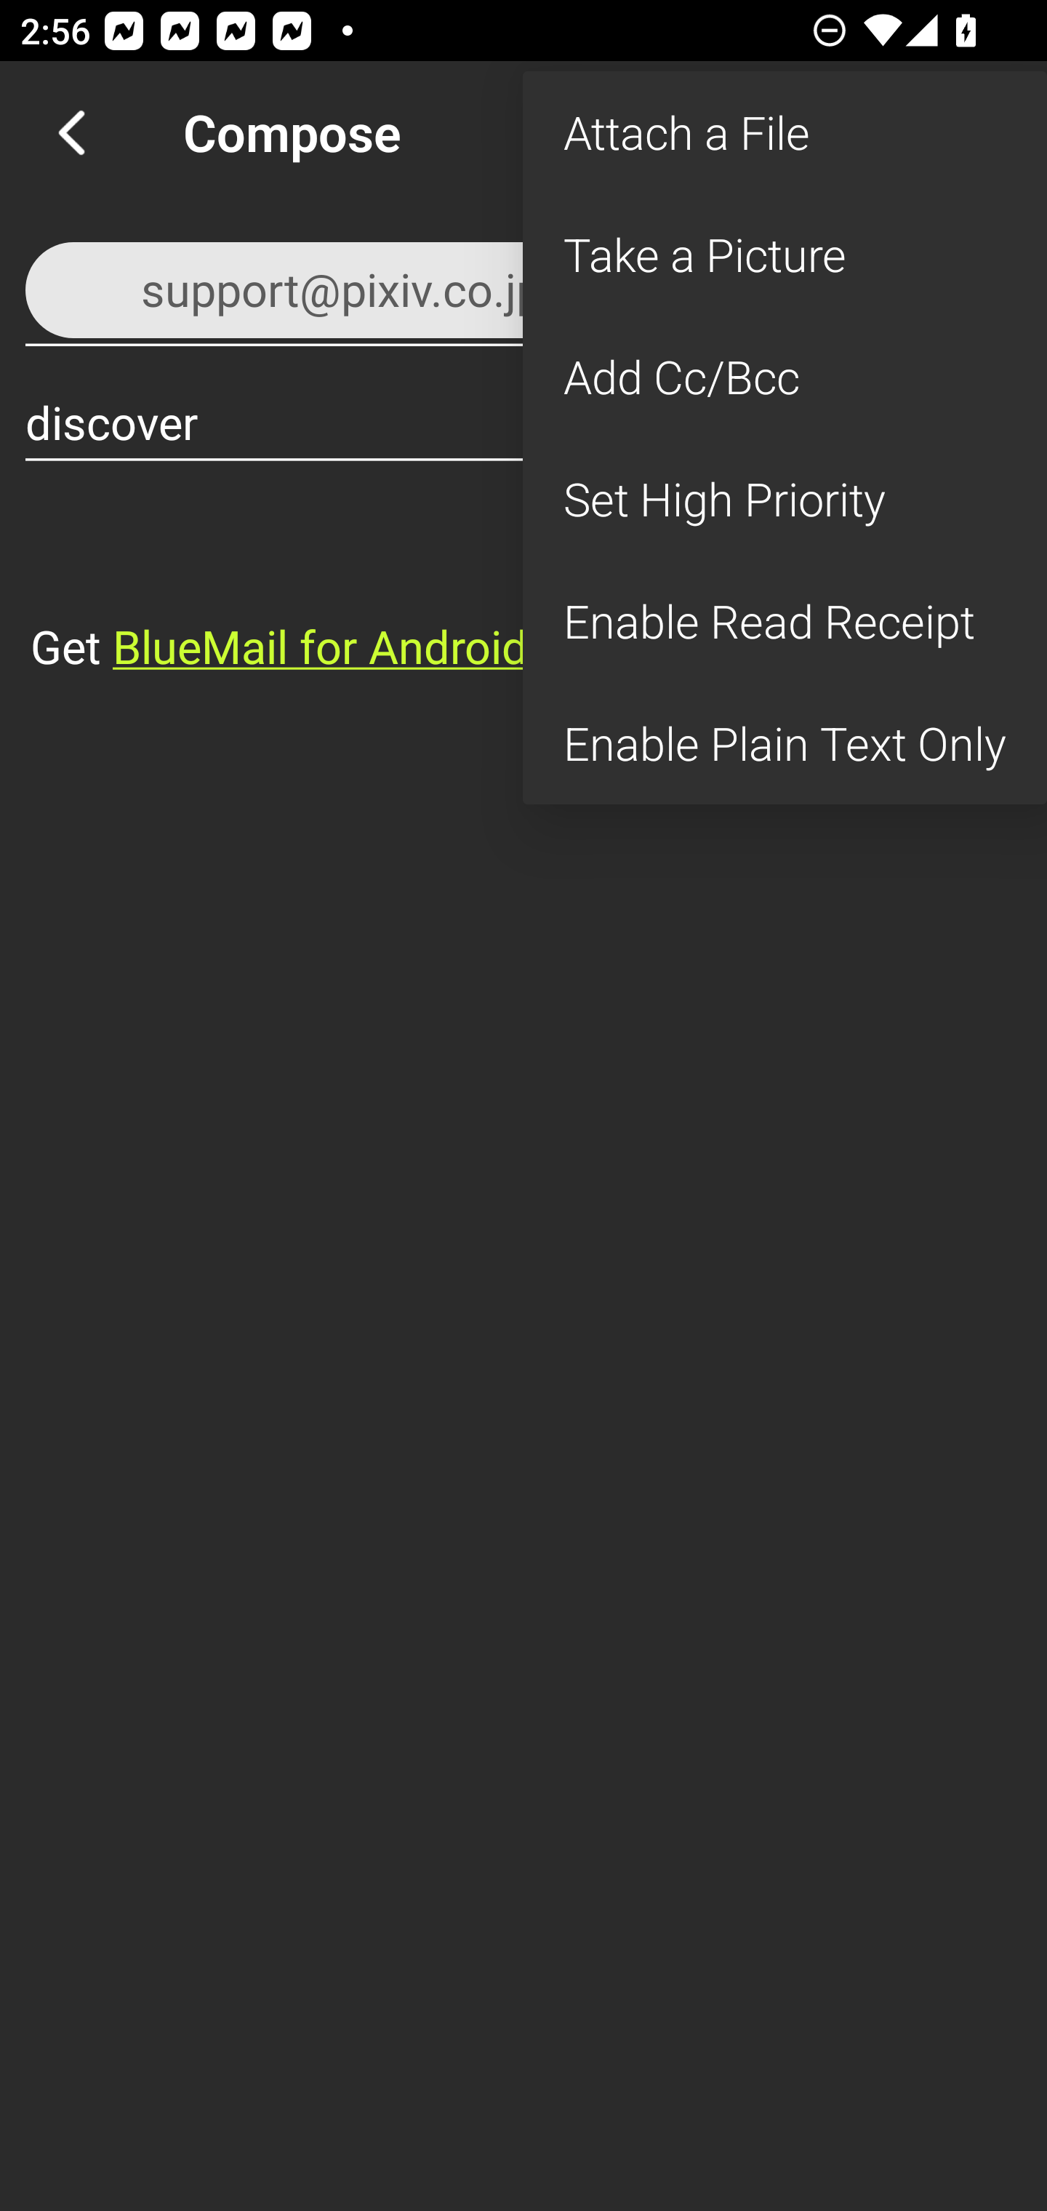 The width and height of the screenshot is (1047, 2211). Describe the element at coordinates (785, 621) in the screenshot. I see `Enable Read Receipt` at that location.